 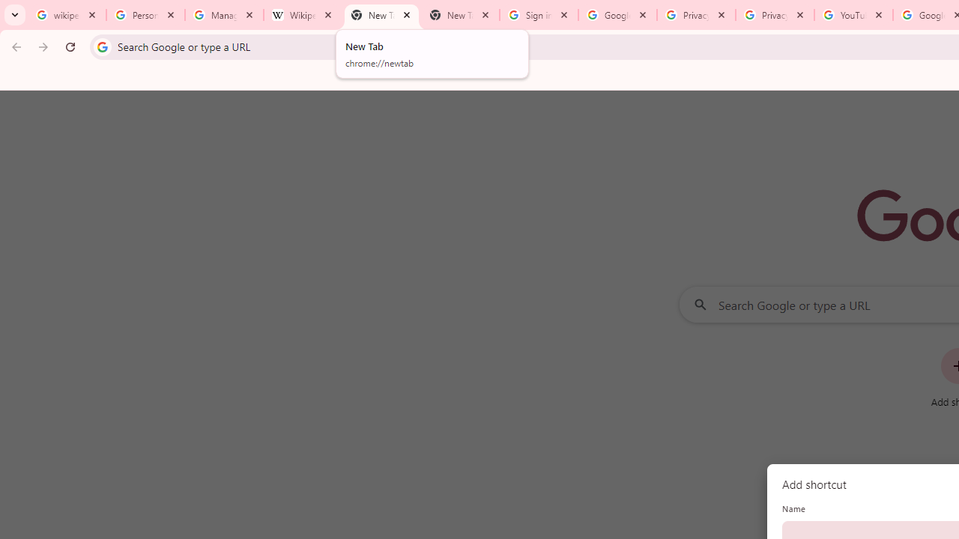 What do you see at coordinates (102, 46) in the screenshot?
I see `Search icon` at bounding box center [102, 46].